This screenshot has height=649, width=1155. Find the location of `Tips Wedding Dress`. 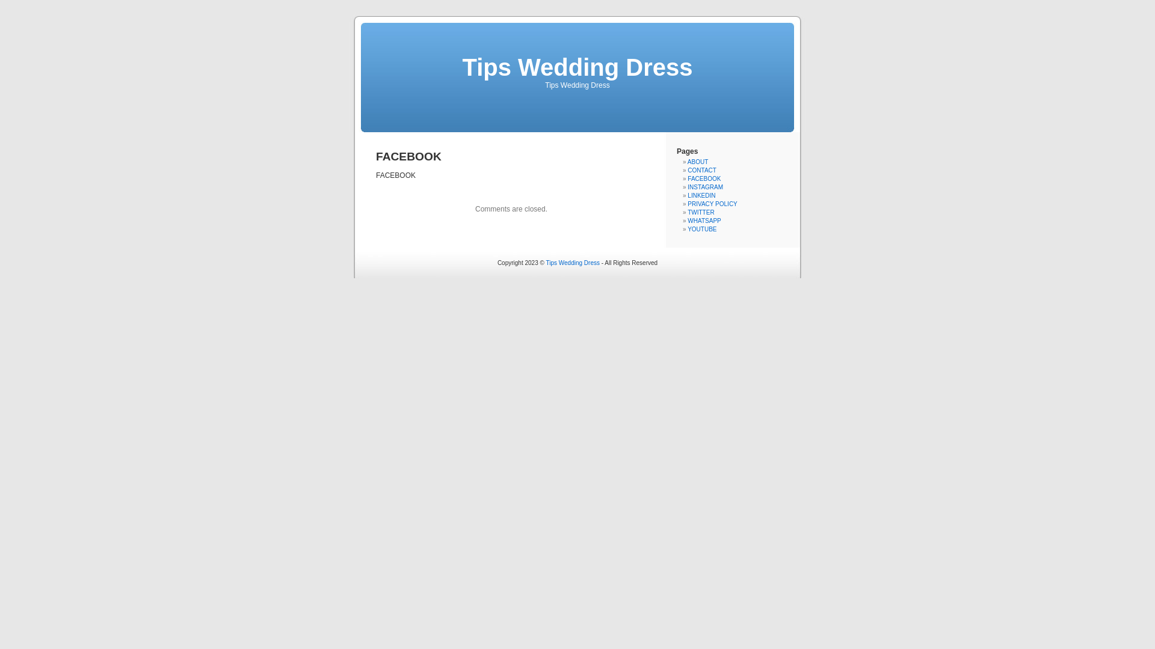

Tips Wedding Dress is located at coordinates (577, 67).